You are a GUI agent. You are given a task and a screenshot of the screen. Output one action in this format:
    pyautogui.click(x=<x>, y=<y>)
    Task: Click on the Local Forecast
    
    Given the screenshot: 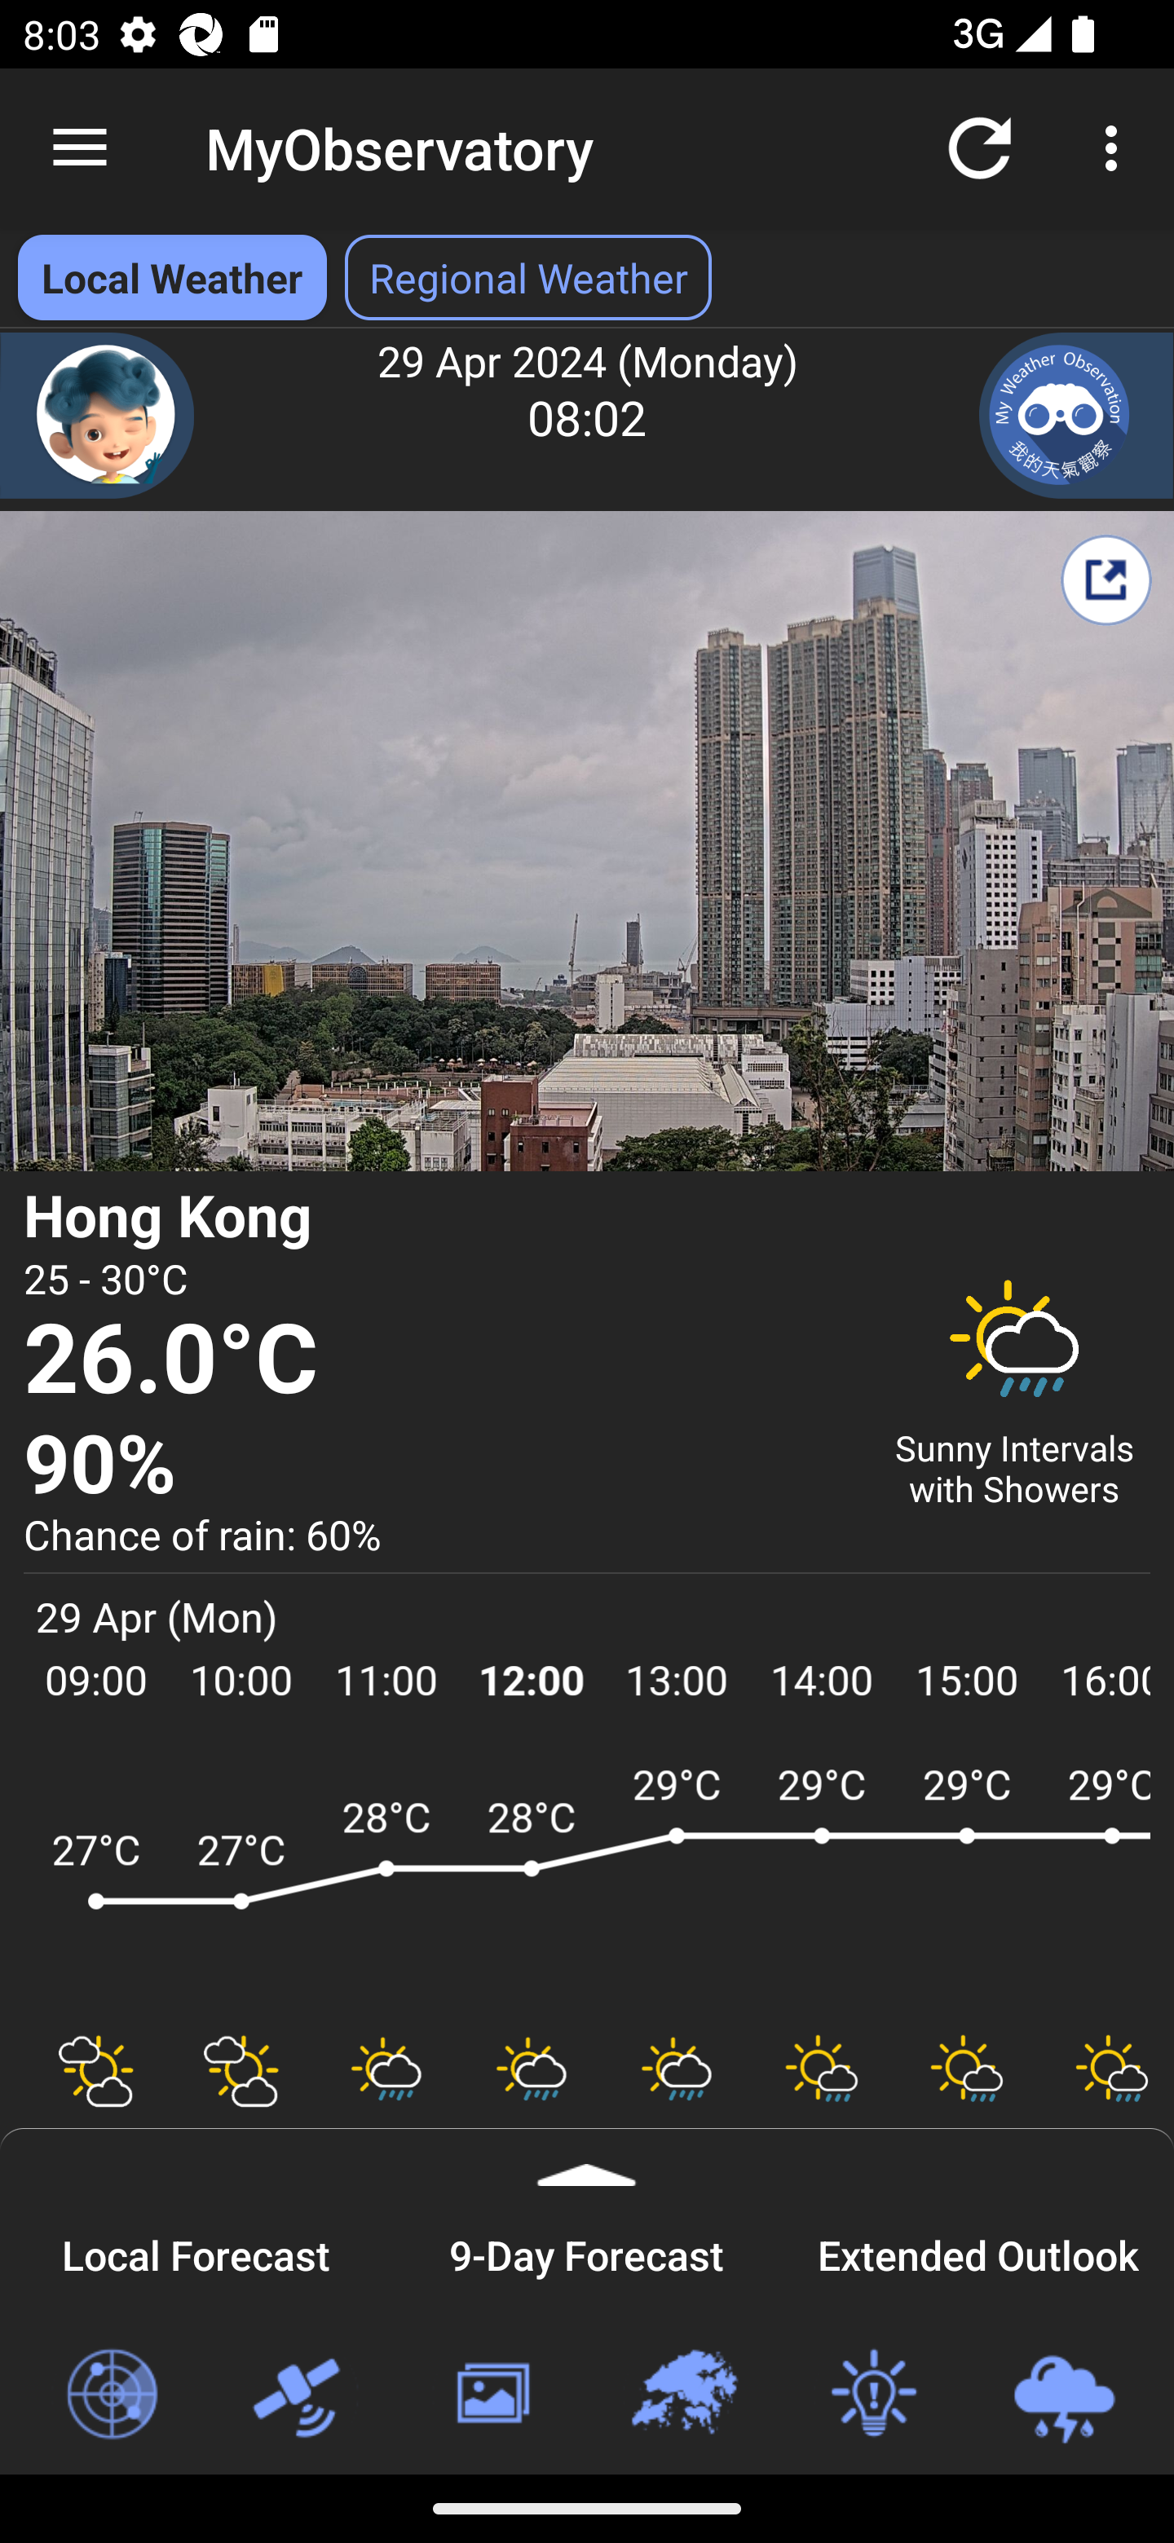 What is the action you would take?
    pyautogui.click(x=196, y=2250)
    